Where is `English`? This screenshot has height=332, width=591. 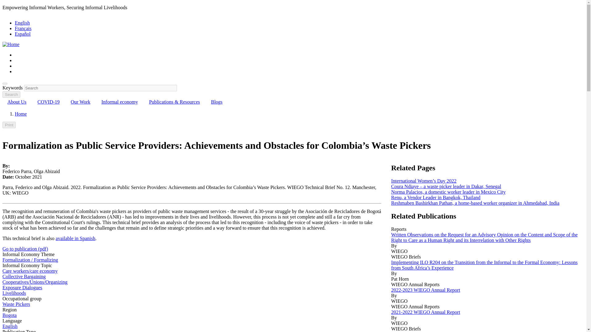 English is located at coordinates (22, 23).